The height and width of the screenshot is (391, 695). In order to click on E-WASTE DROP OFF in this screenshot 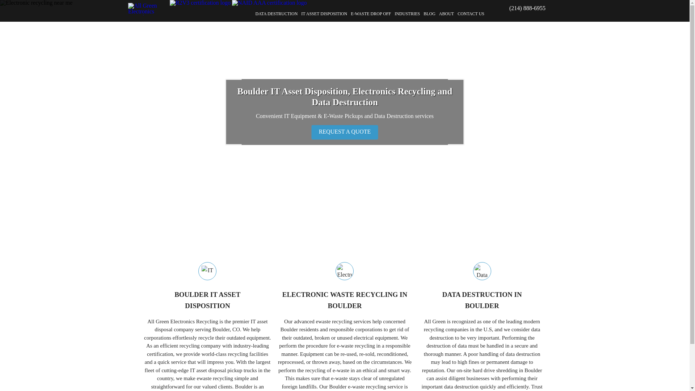, I will do `click(429, 14)`.